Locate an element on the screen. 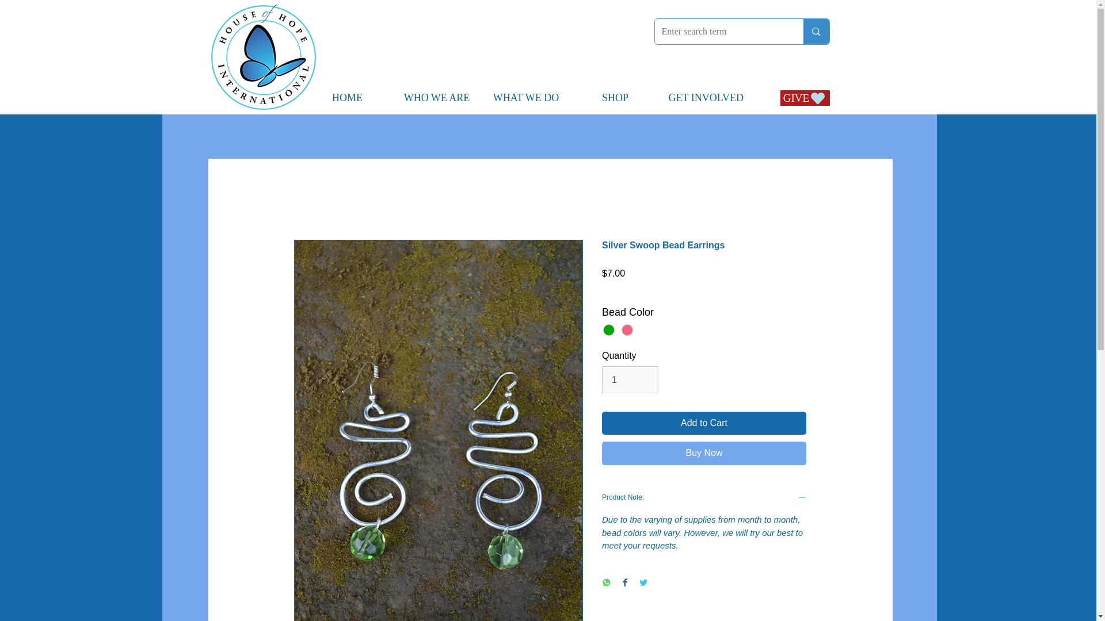 The height and width of the screenshot is (621, 1105). Shipped by Volunteers is located at coordinates (737, 289).